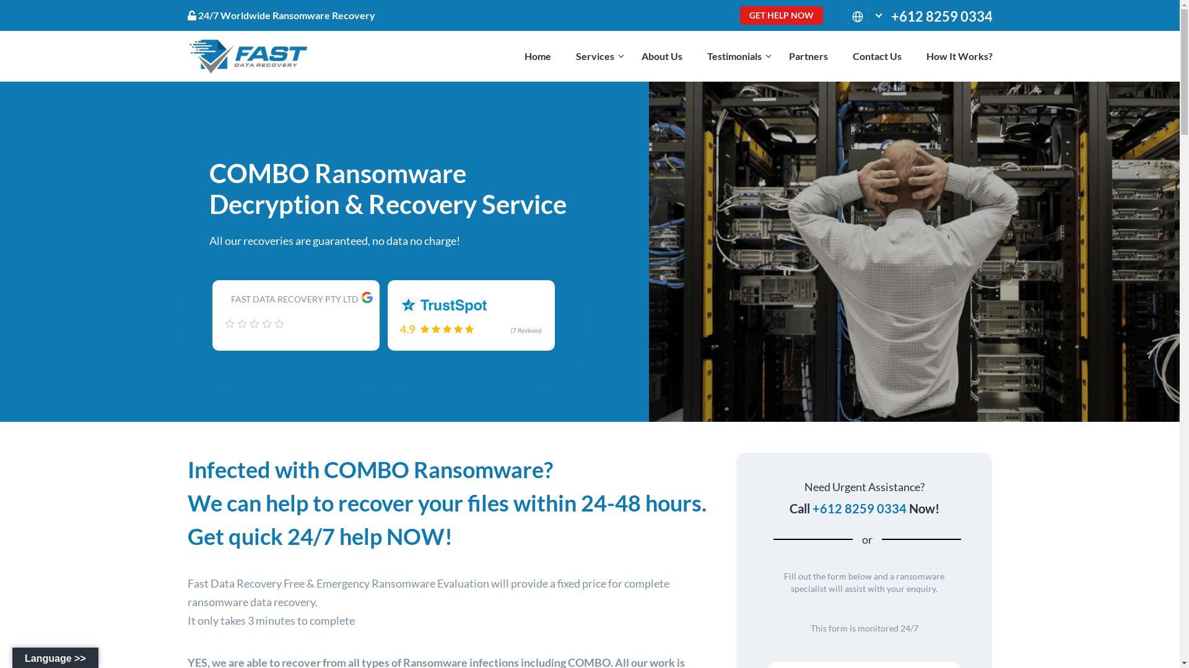 The height and width of the screenshot is (668, 1189). What do you see at coordinates (538, 56) in the screenshot?
I see `Home` at bounding box center [538, 56].